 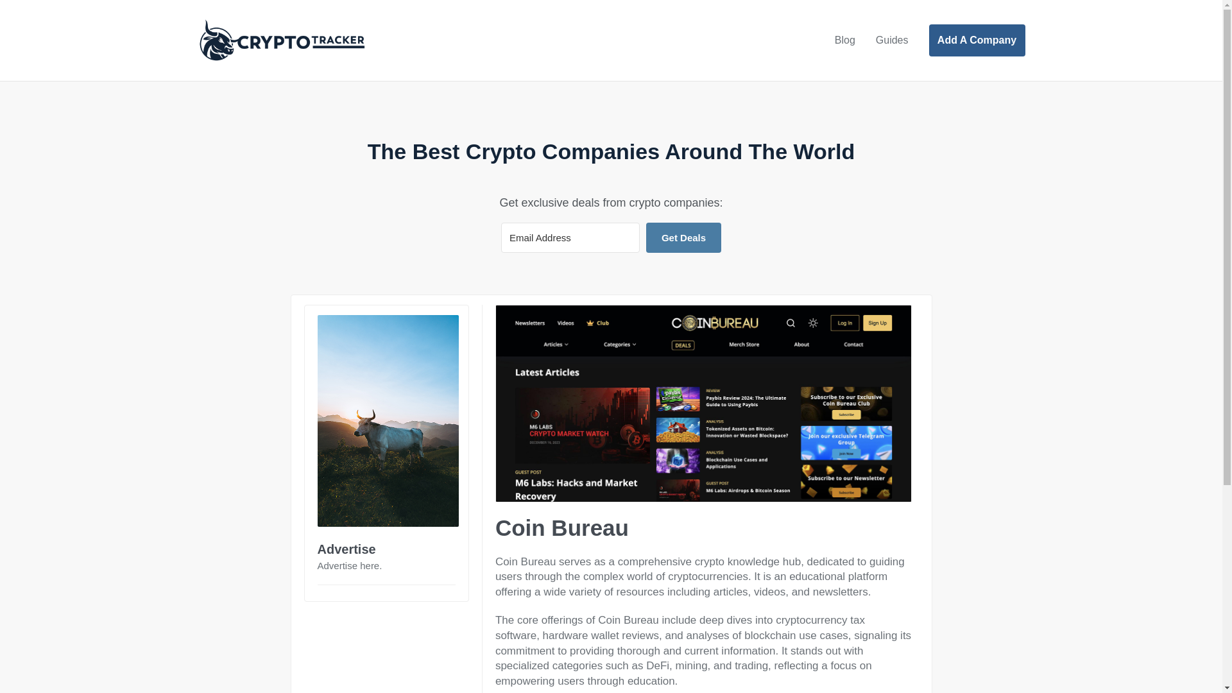 What do you see at coordinates (683, 237) in the screenshot?
I see `Get Deals` at bounding box center [683, 237].